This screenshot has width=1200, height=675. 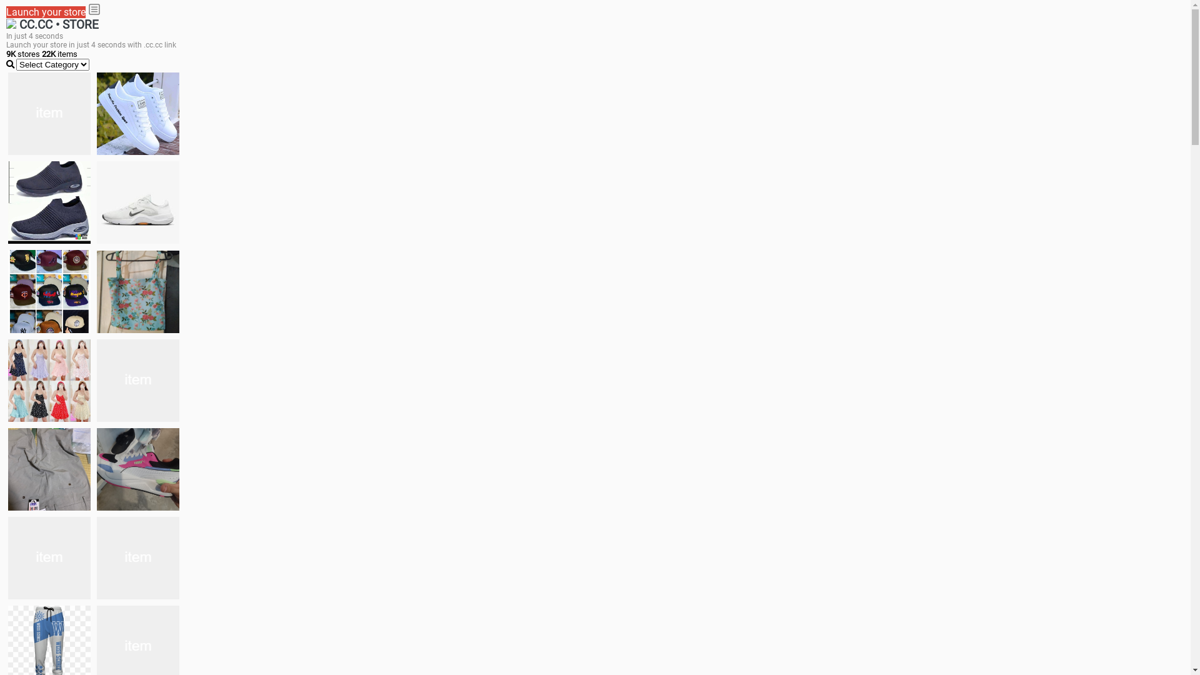 What do you see at coordinates (138, 202) in the screenshot?
I see `Shoes for boys` at bounding box center [138, 202].